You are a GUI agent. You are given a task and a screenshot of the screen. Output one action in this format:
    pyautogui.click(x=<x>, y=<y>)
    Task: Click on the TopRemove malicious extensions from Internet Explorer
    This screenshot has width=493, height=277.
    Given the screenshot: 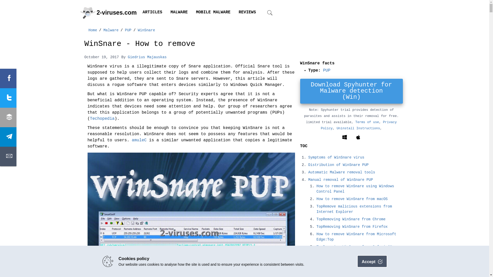 What is the action you would take?
    pyautogui.click(x=354, y=209)
    